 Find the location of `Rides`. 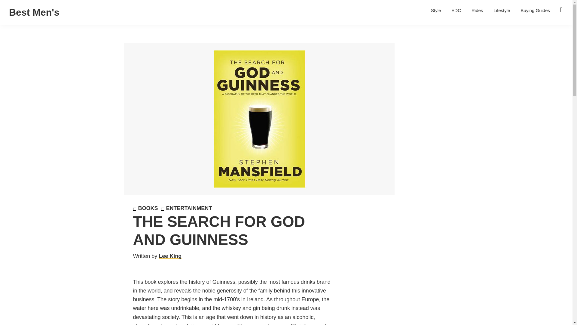

Rides is located at coordinates (477, 10).